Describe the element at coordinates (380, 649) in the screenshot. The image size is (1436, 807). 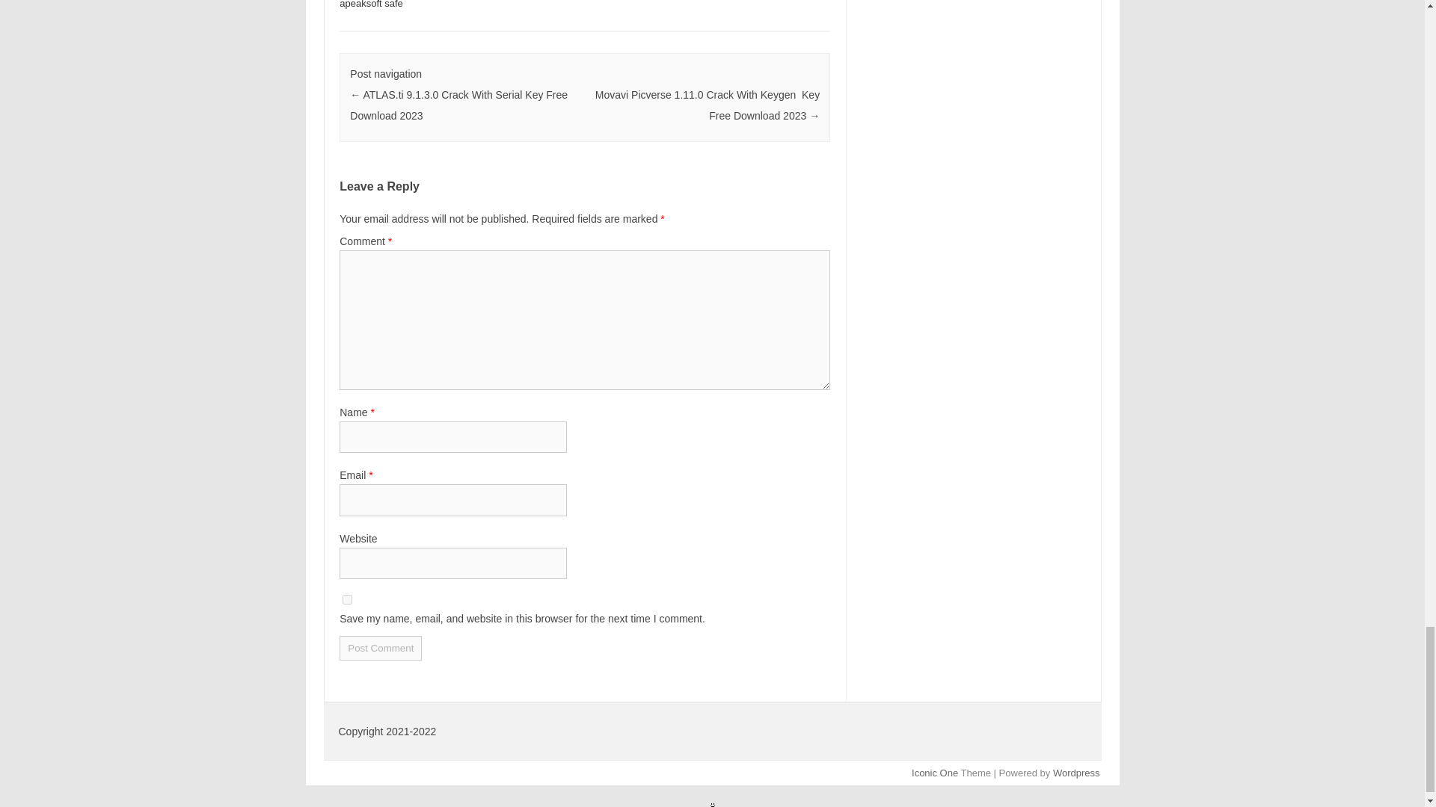
I see `Post Comment` at that location.